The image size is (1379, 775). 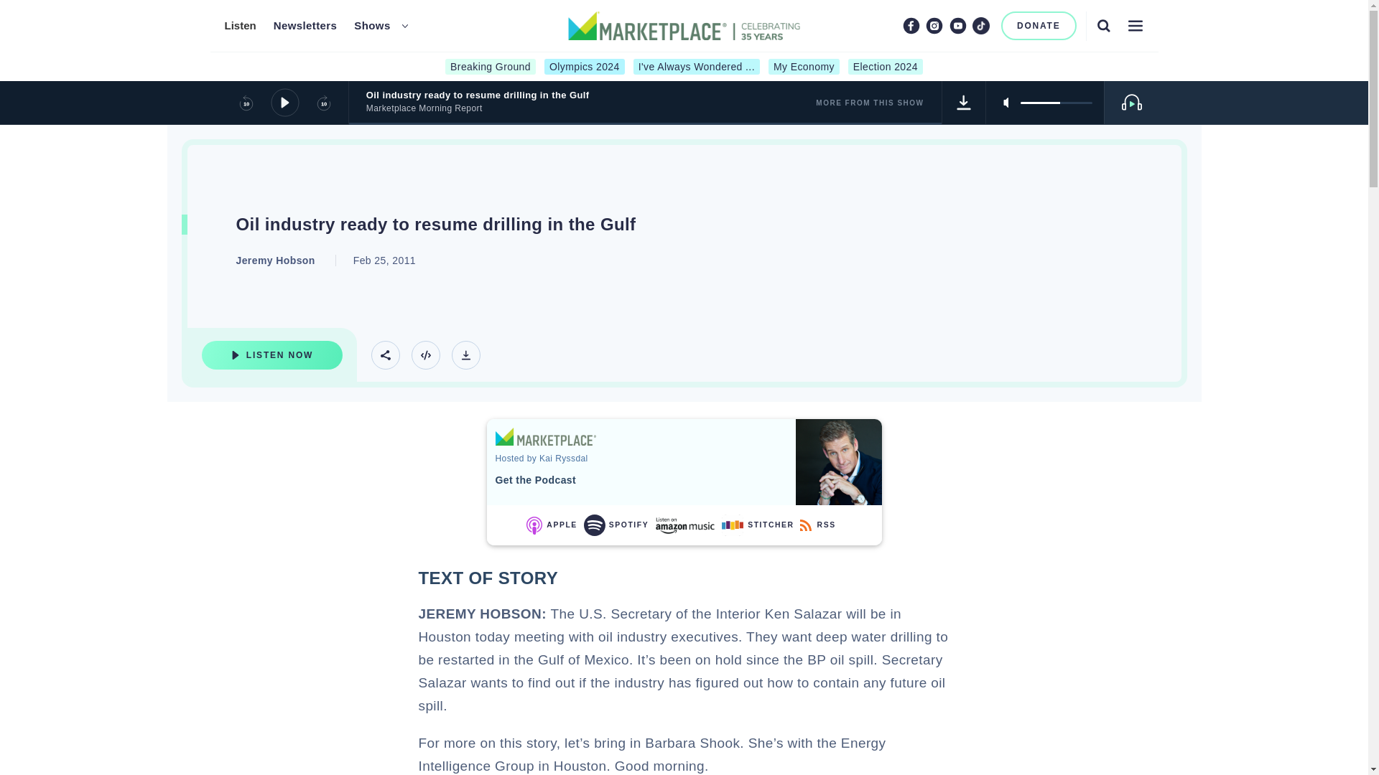 I want to click on Listen Now, so click(x=271, y=354).